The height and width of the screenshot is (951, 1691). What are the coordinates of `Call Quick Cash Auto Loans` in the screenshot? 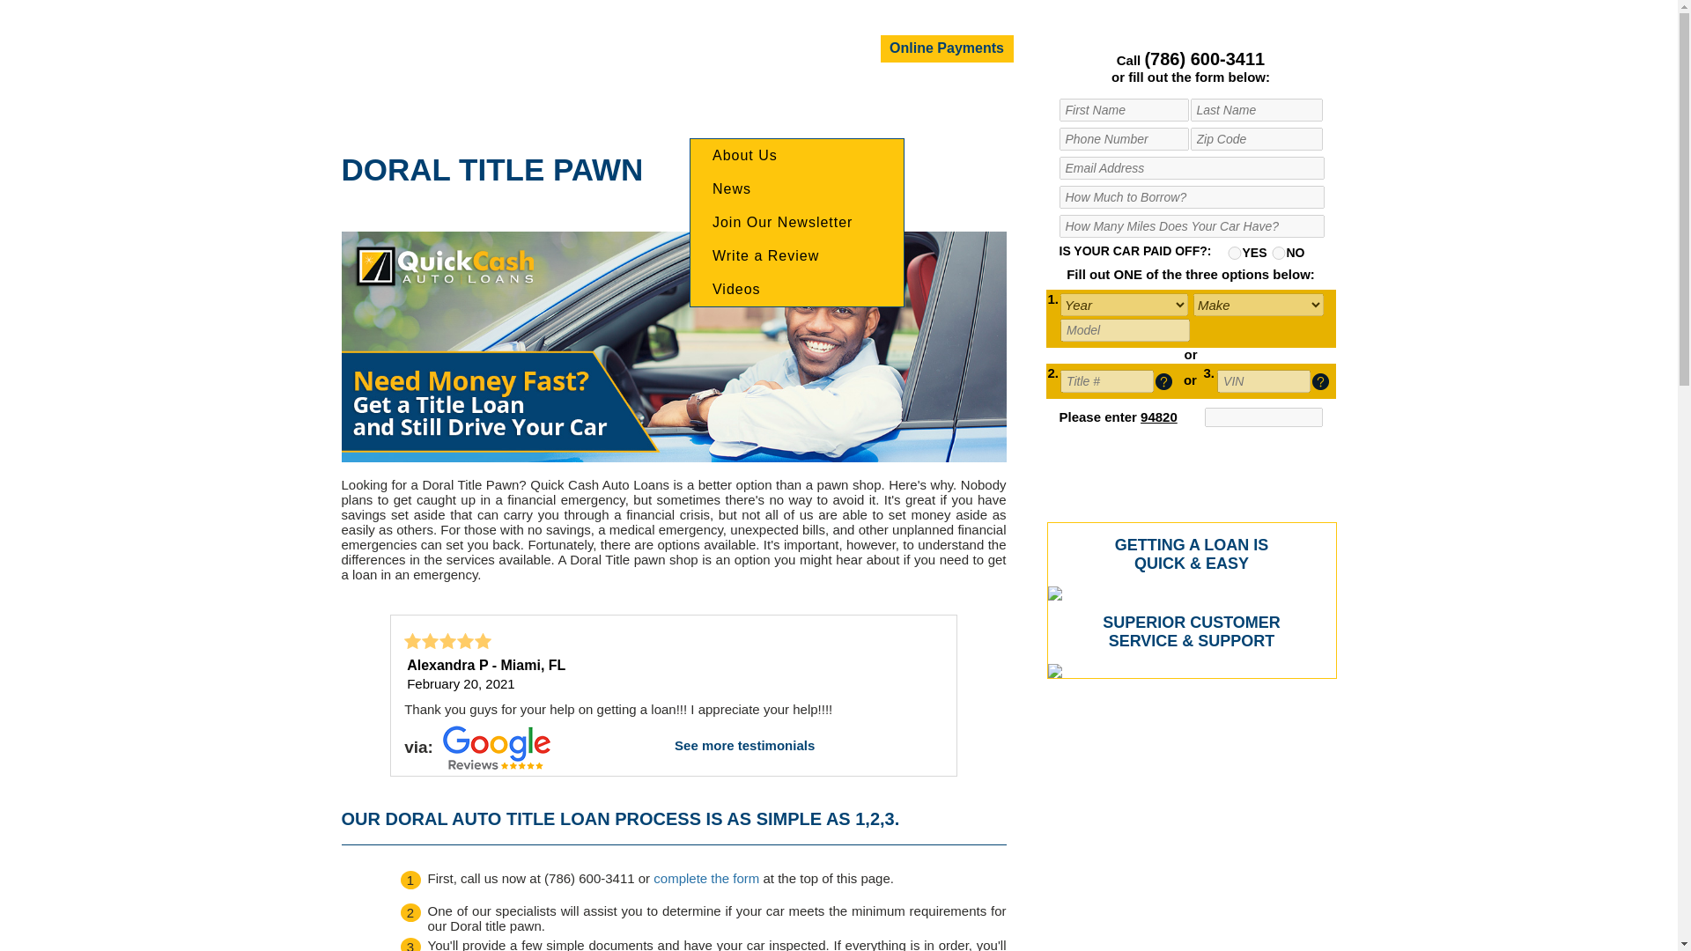 It's located at (1205, 58).